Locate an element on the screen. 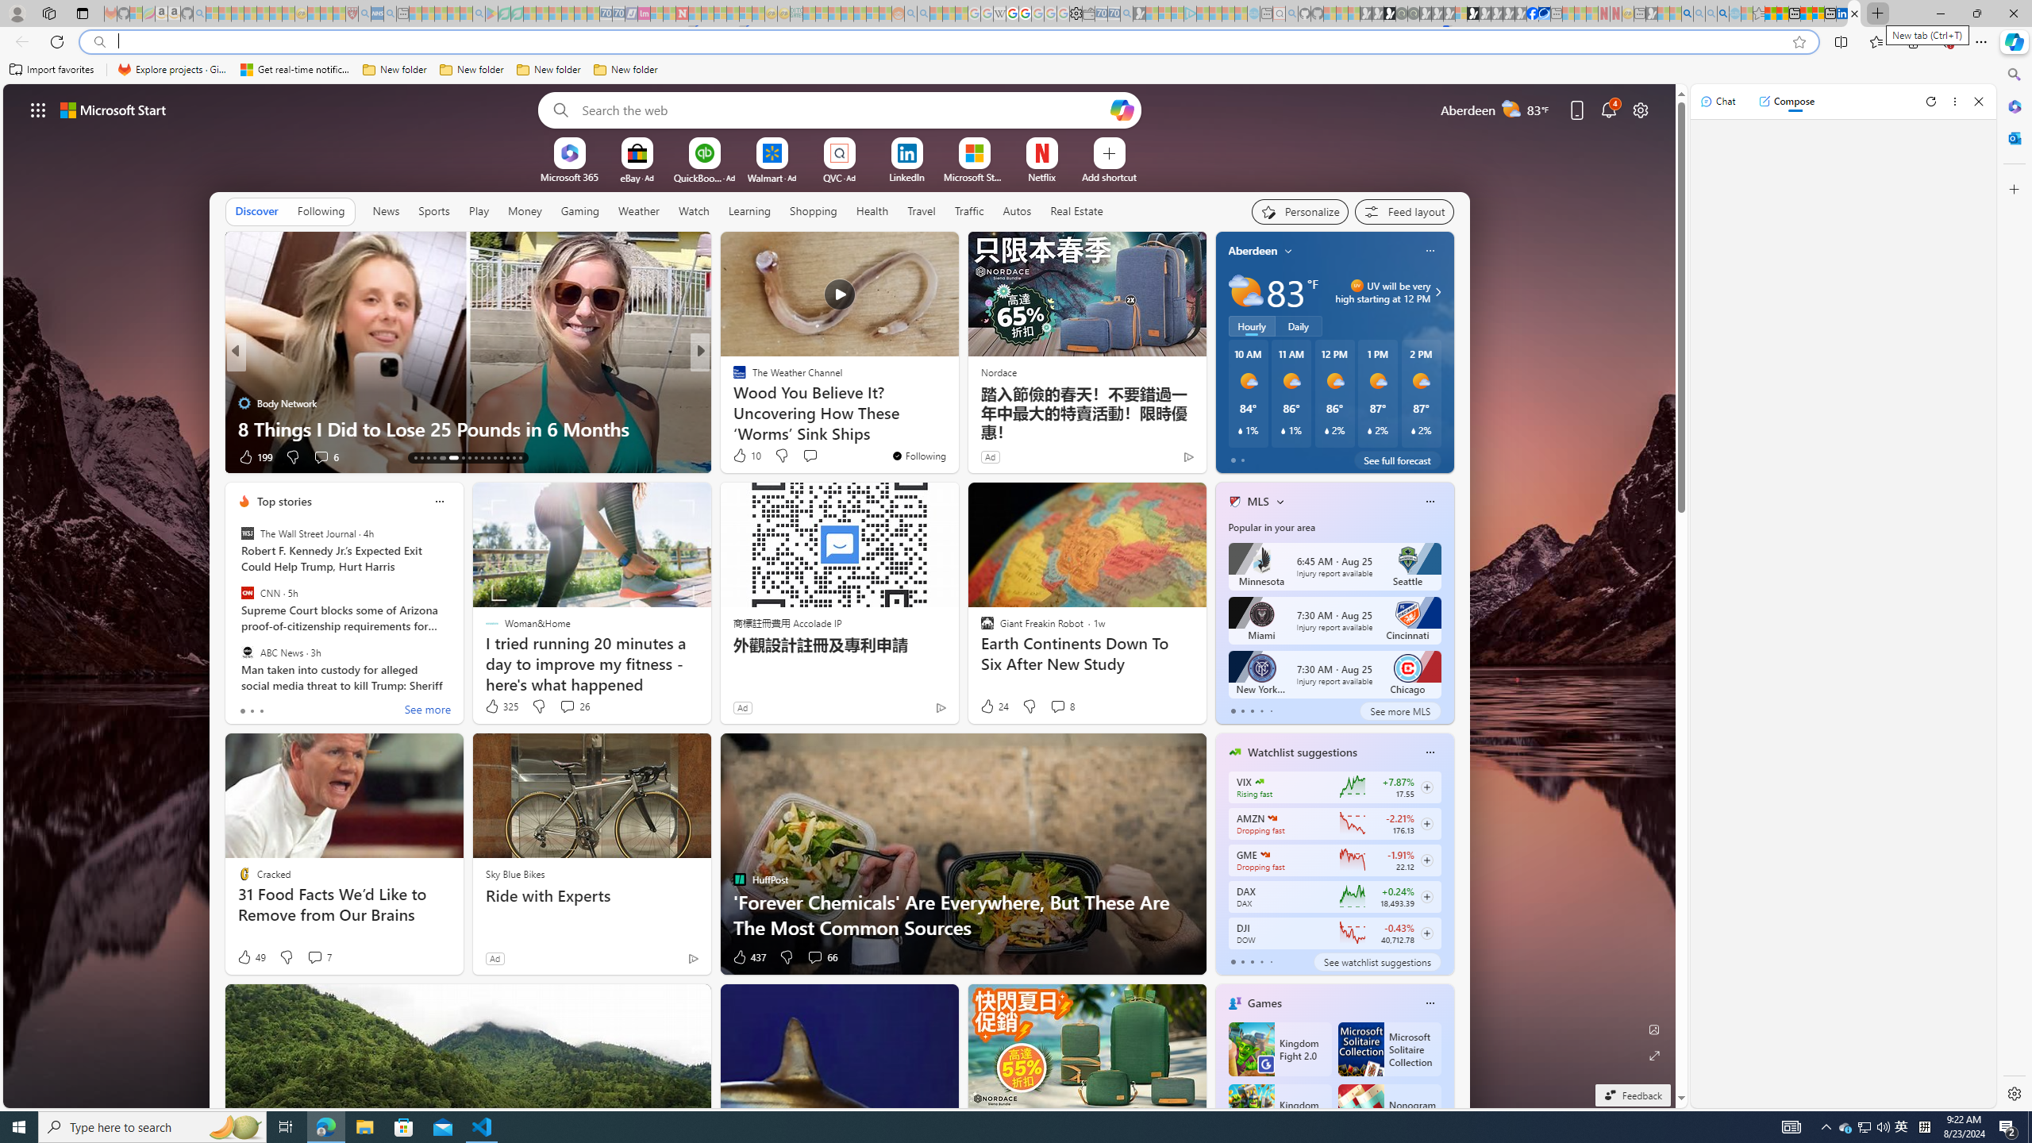 Image resolution: width=2032 pixels, height=1143 pixels. Personalize your feed" is located at coordinates (1300, 211).